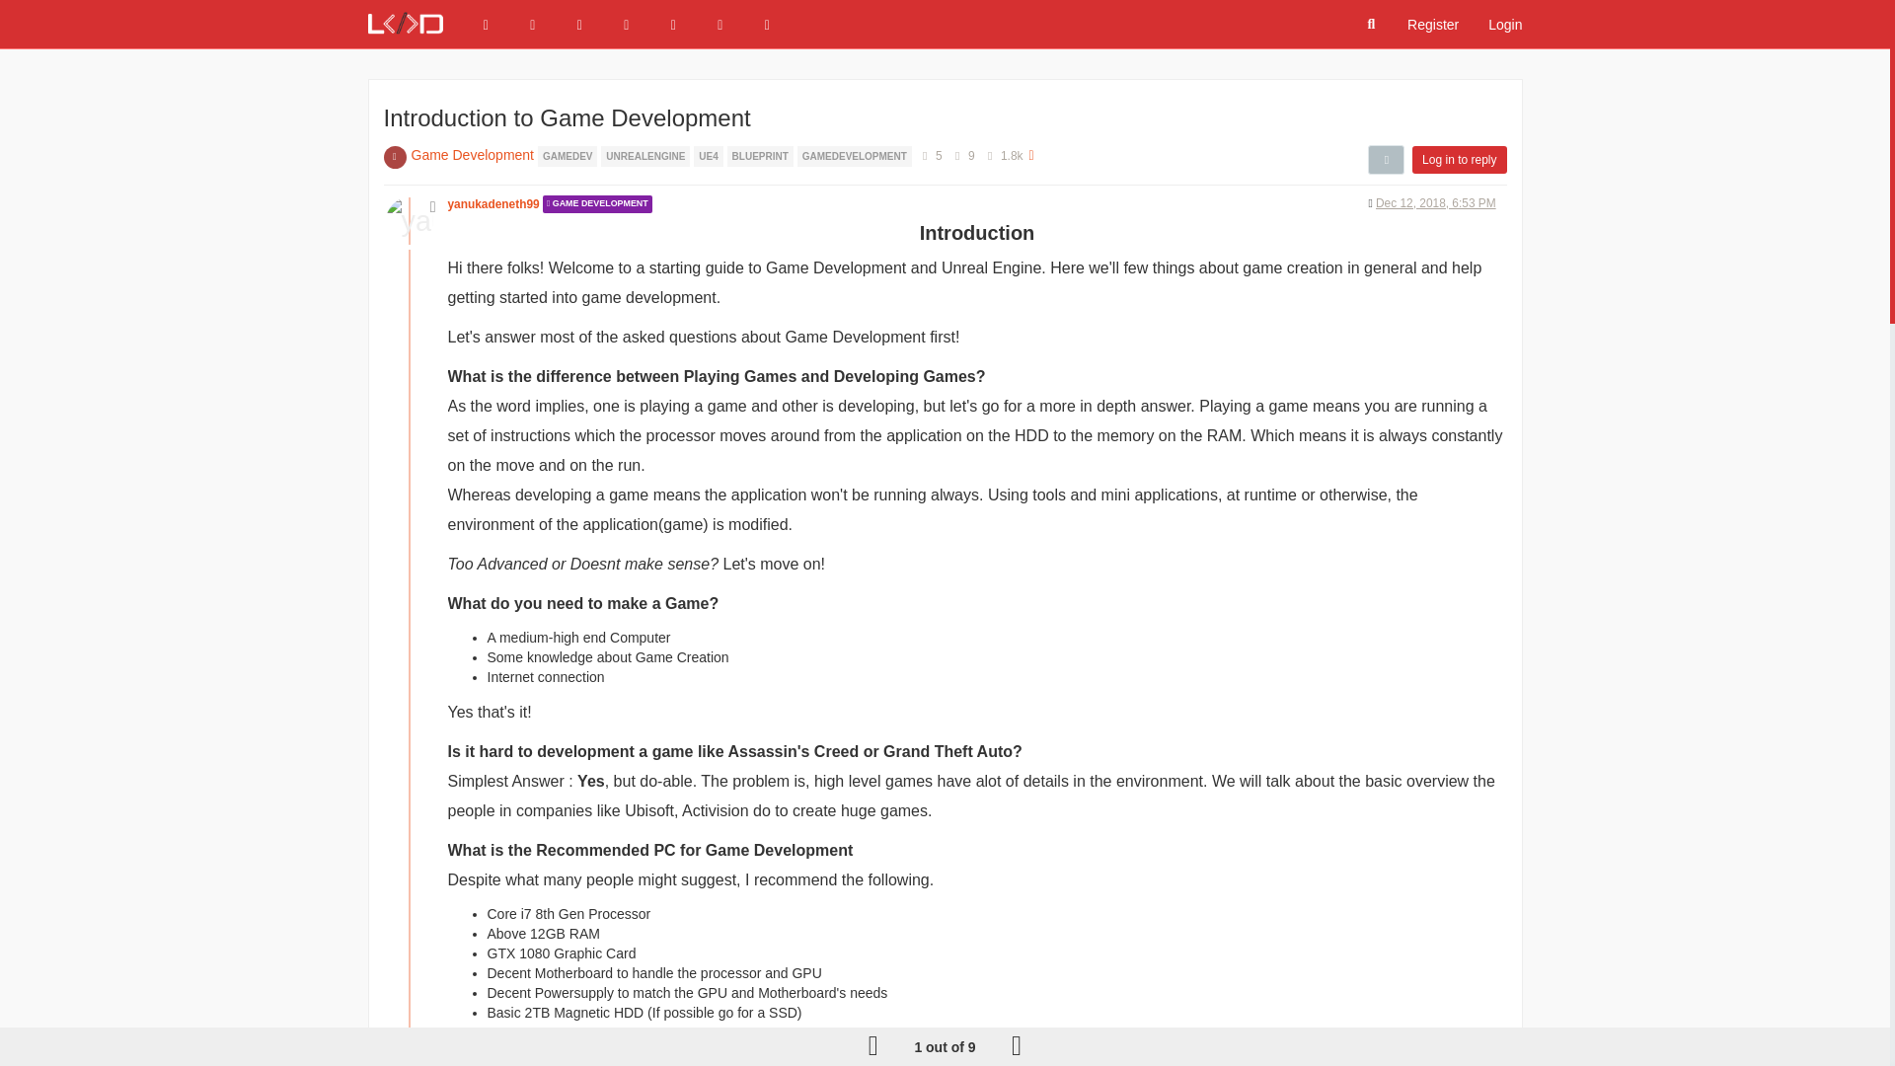 This screenshot has width=1895, height=1066. What do you see at coordinates (1372, 25) in the screenshot?
I see `Search` at bounding box center [1372, 25].